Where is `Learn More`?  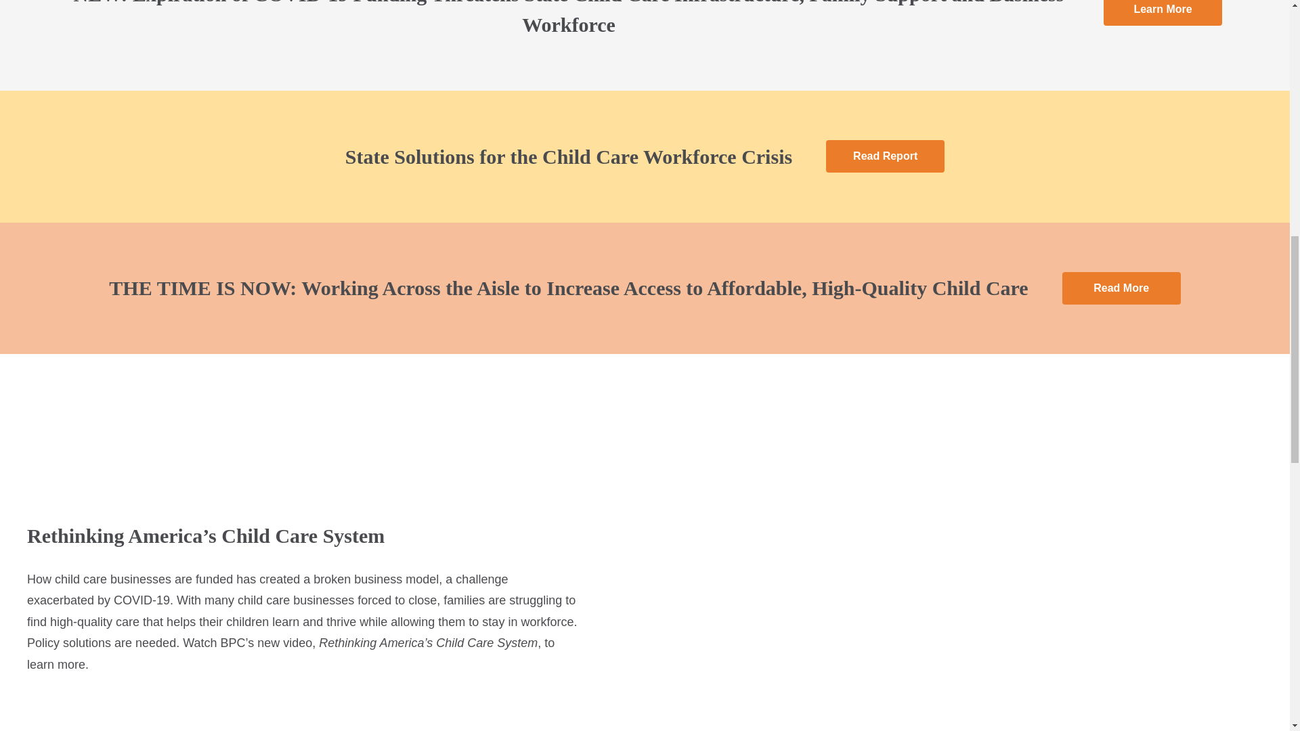
Learn More is located at coordinates (1163, 12).